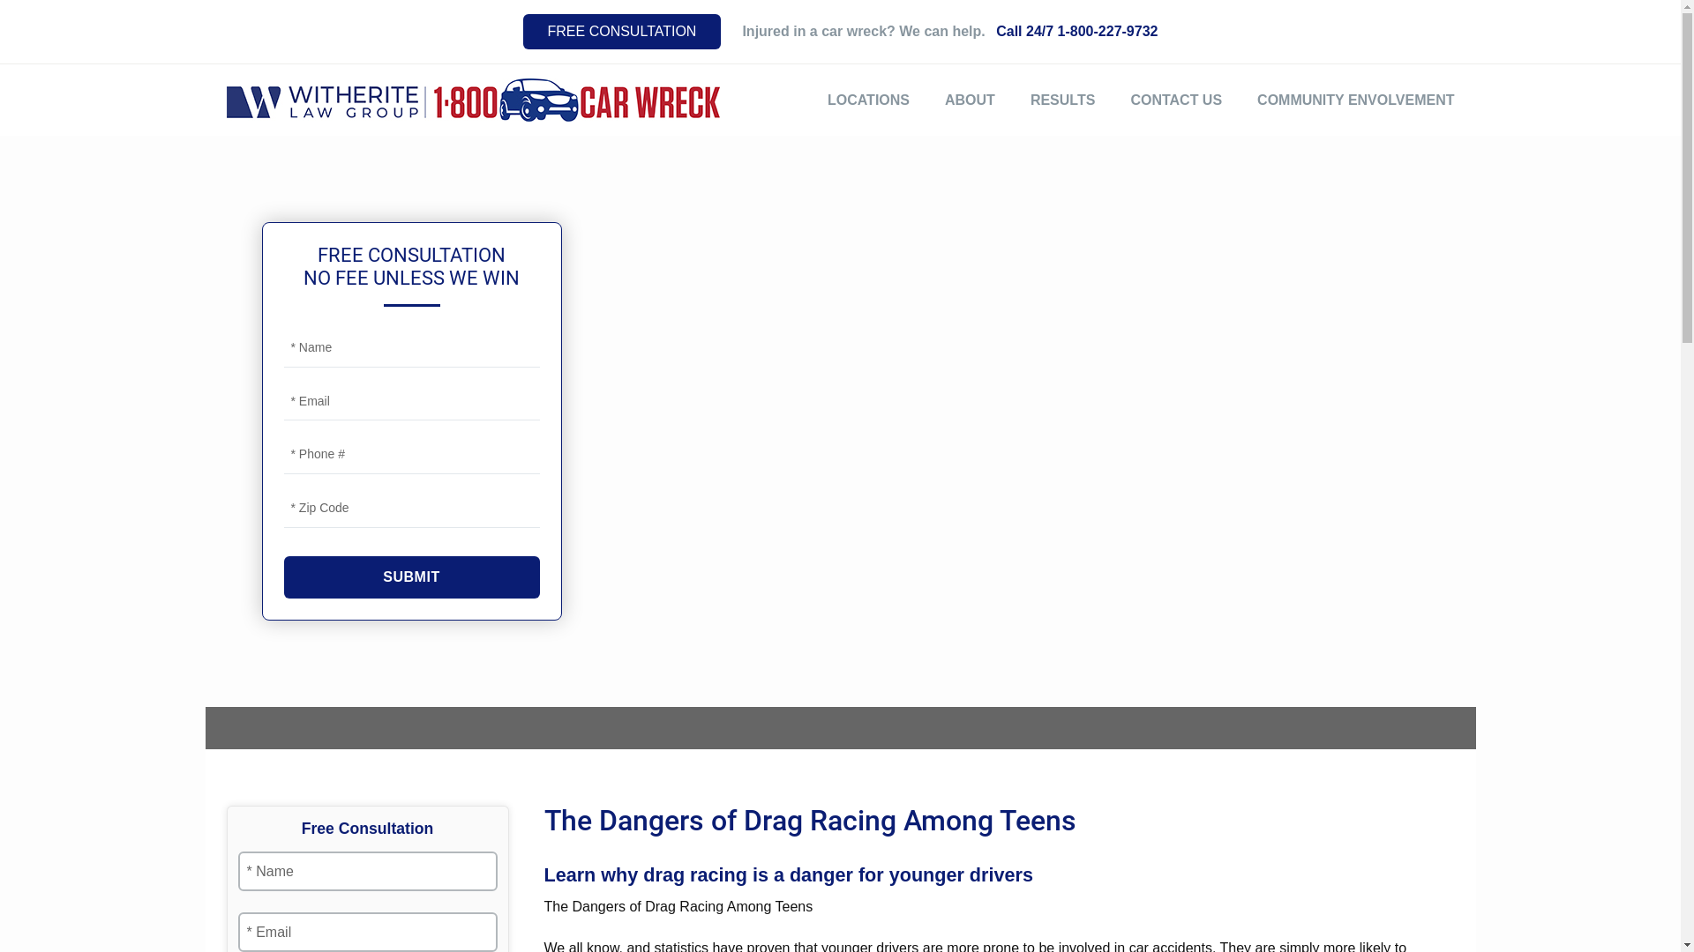 This screenshot has height=952, width=1694. Describe the element at coordinates (412, 577) in the screenshot. I see `SUBMIT` at that location.